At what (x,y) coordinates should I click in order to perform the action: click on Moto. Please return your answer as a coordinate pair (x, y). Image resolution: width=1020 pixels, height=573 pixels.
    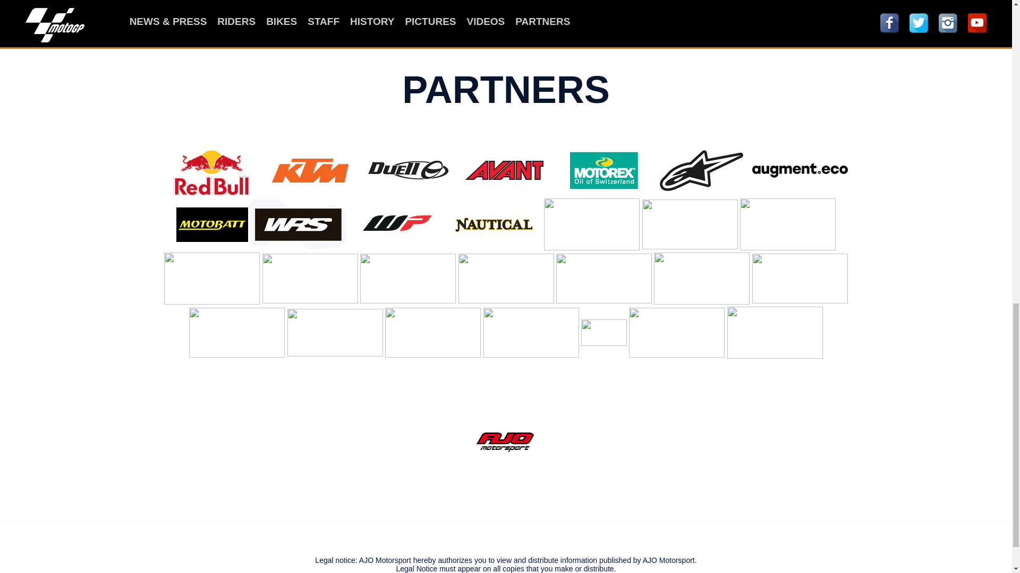
    Looking at the image, I should click on (506, 441).